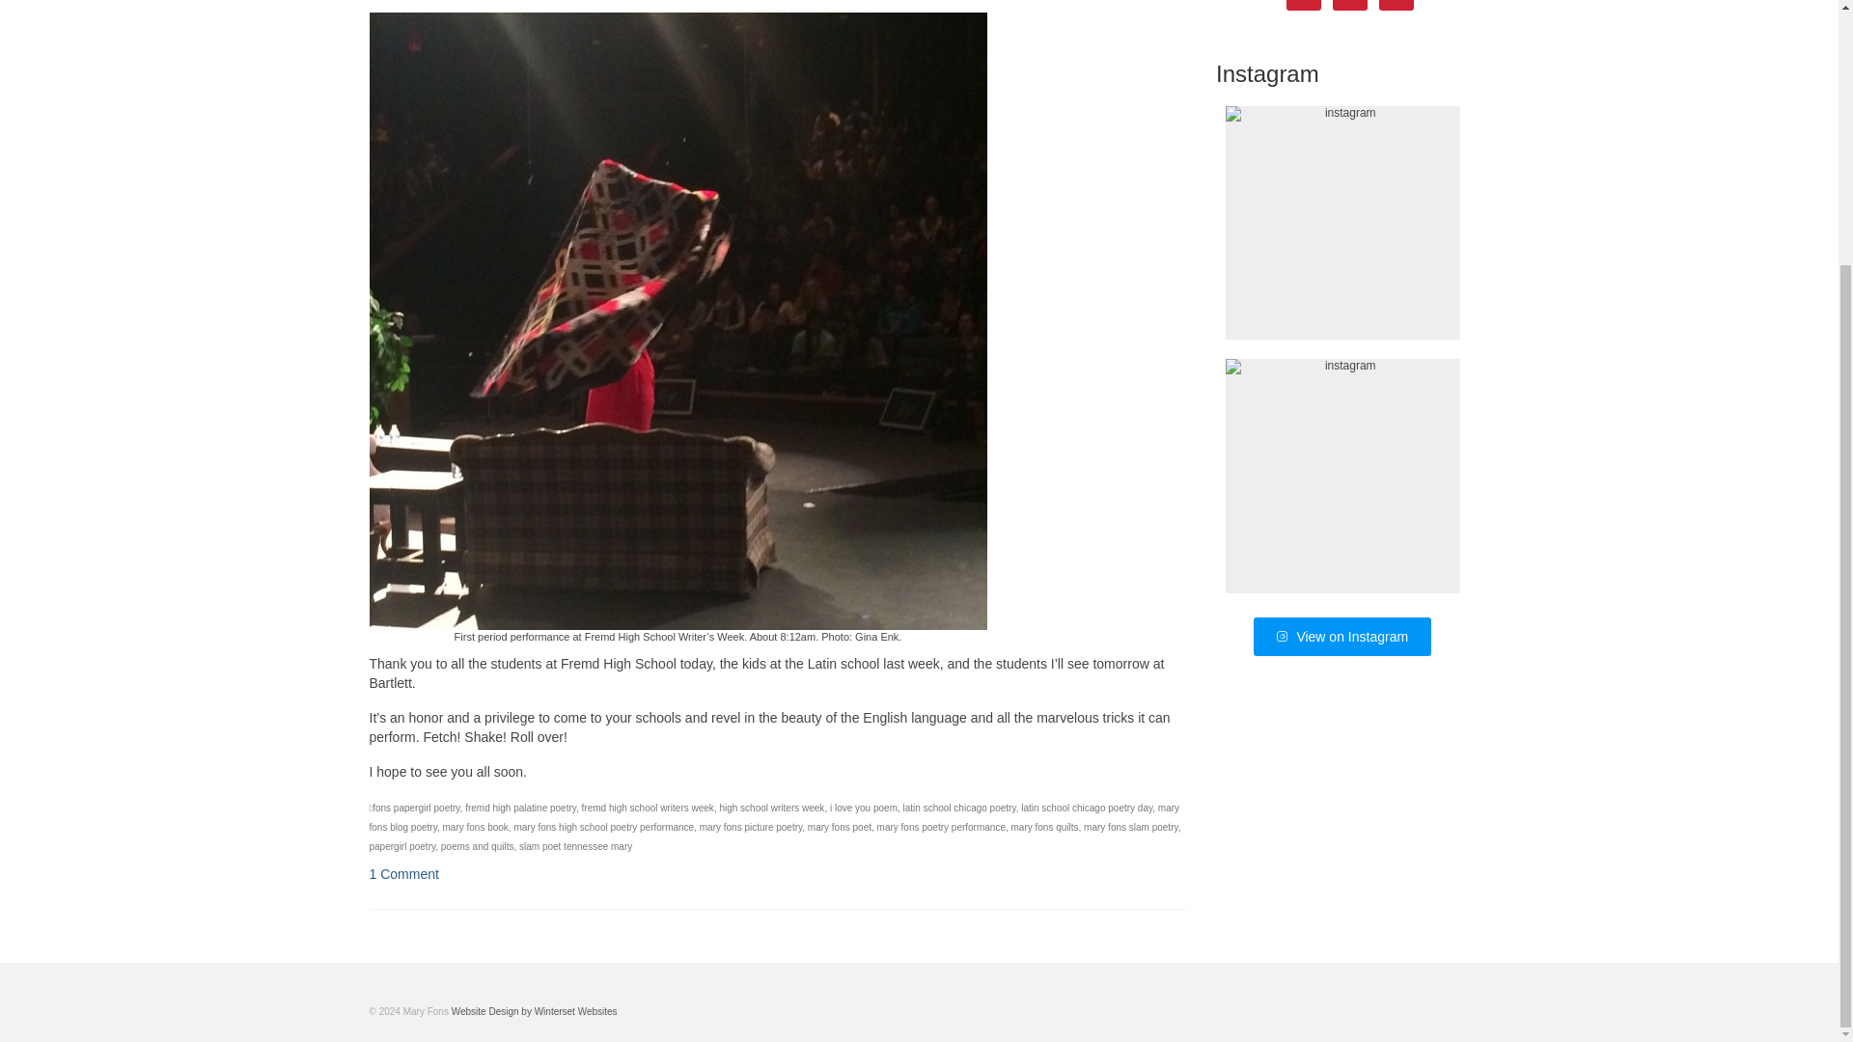  What do you see at coordinates (403, 873) in the screenshot?
I see `1 Comment` at bounding box center [403, 873].